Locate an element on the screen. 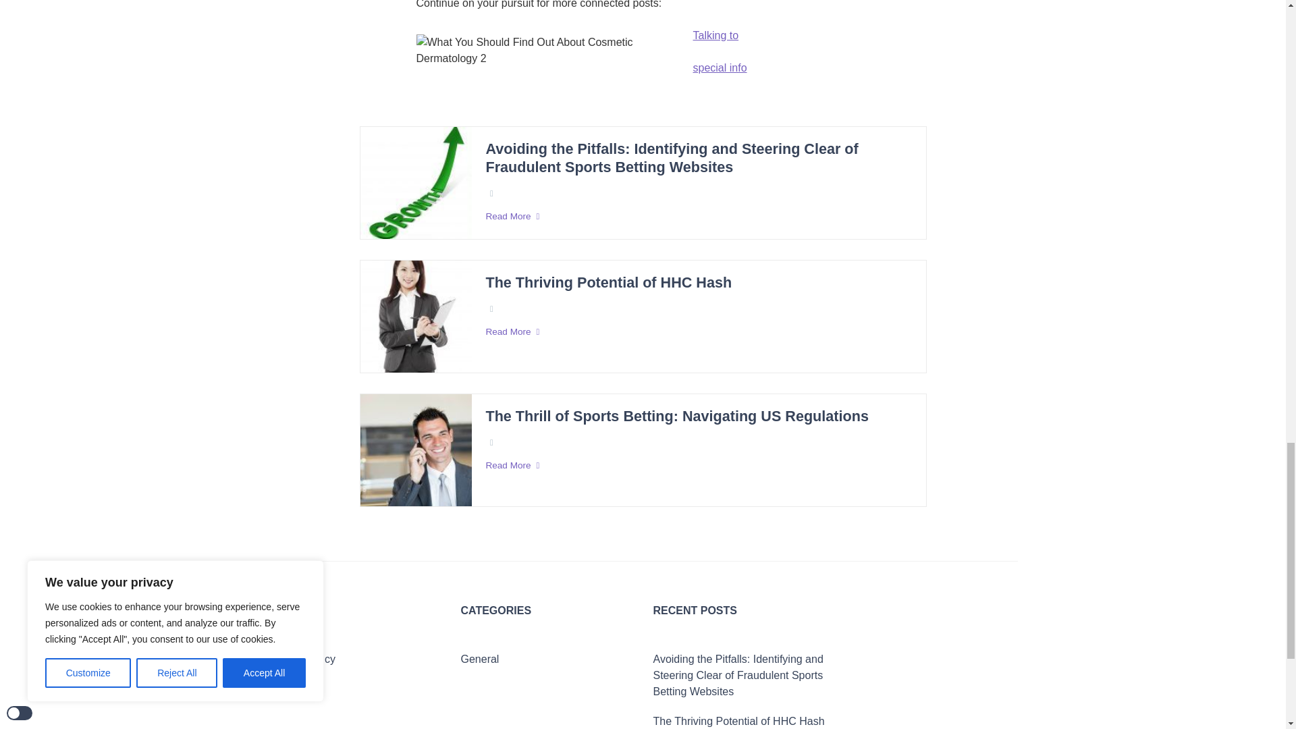  The Thrill of Sports Betting: Navigating US Regulations is located at coordinates (676, 416).